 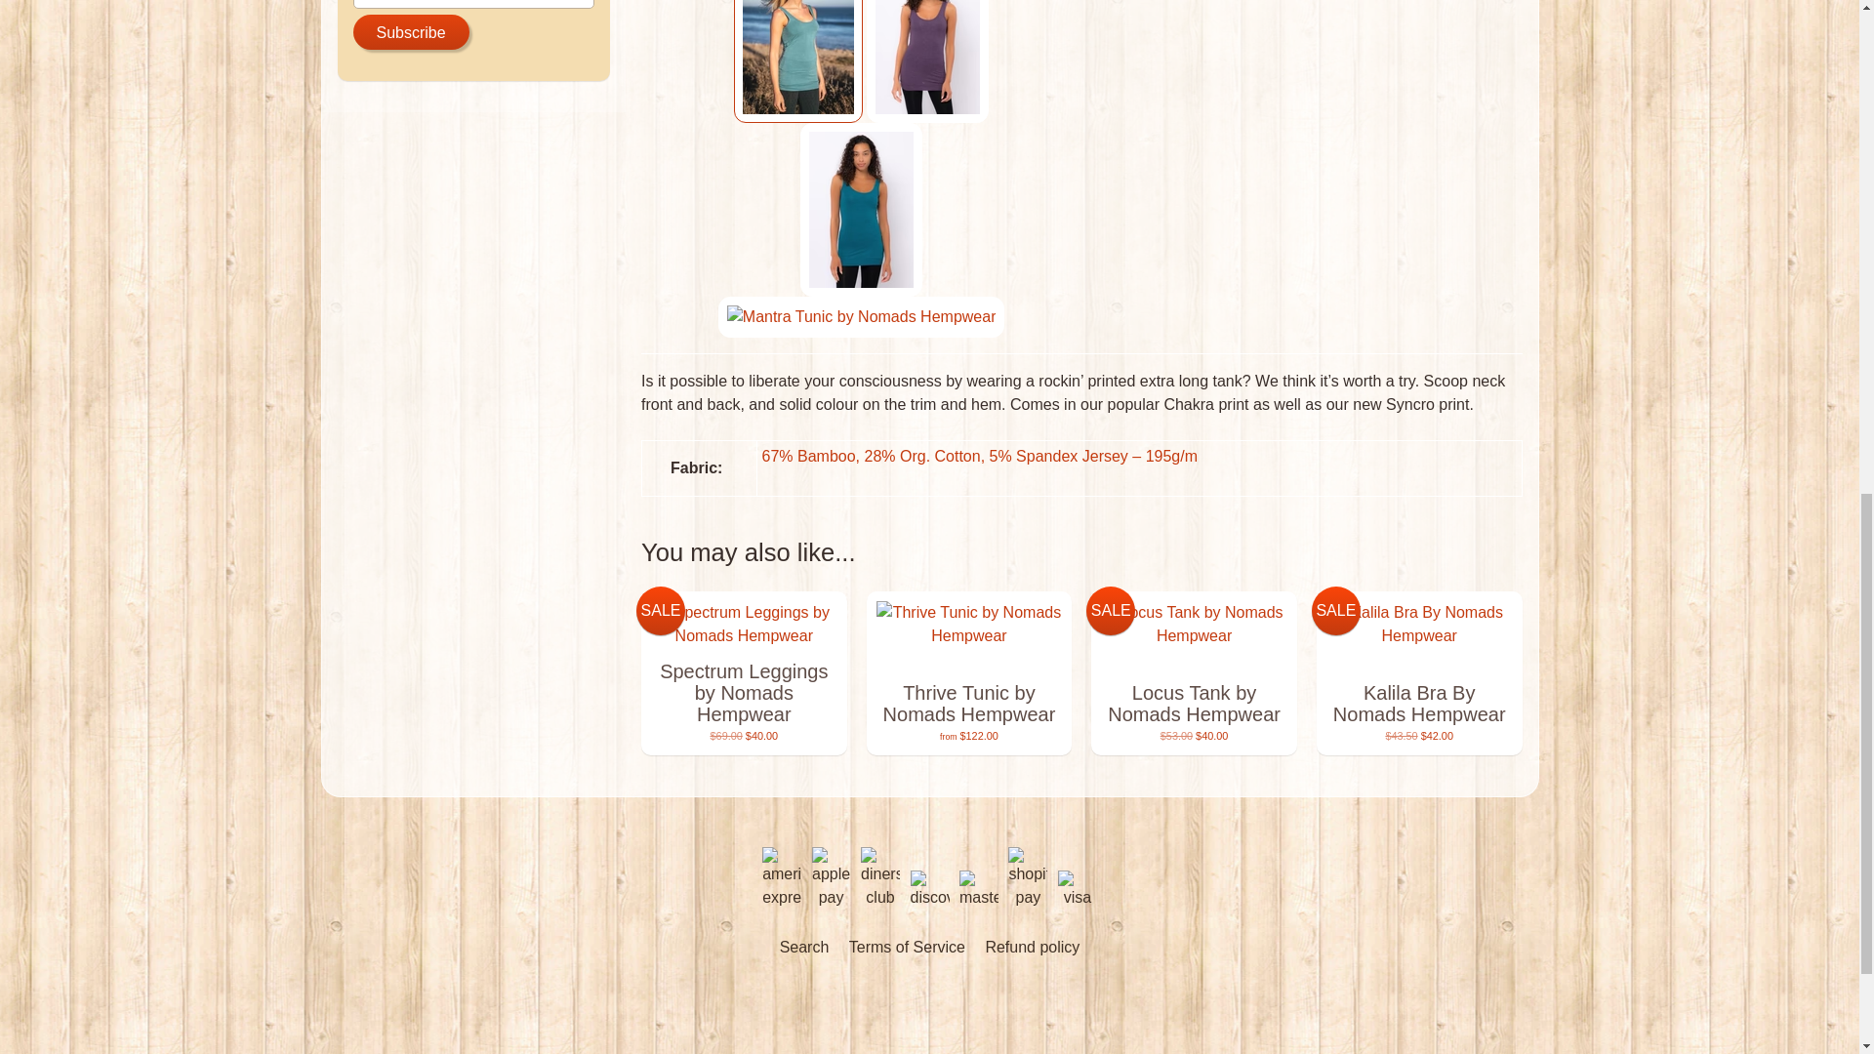 What do you see at coordinates (968, 673) in the screenshot?
I see `Thrive Tunic by Nomads Hempwear` at bounding box center [968, 673].